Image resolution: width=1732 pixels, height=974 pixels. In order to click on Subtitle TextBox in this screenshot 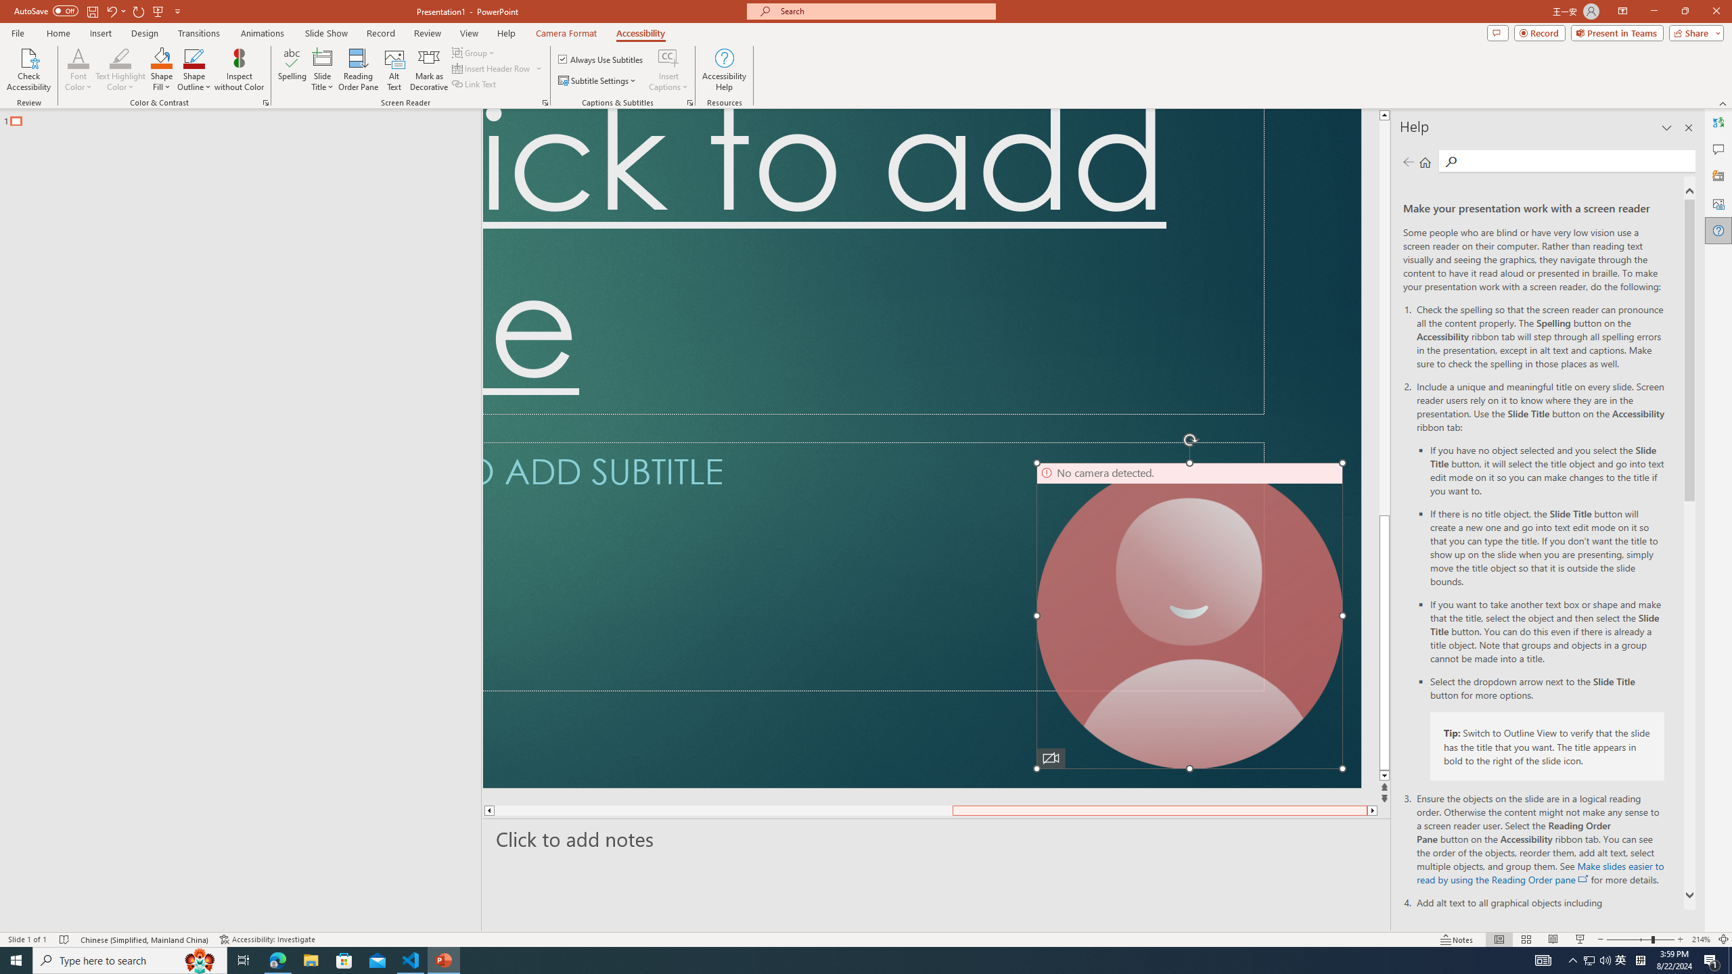, I will do `click(873, 567)`.